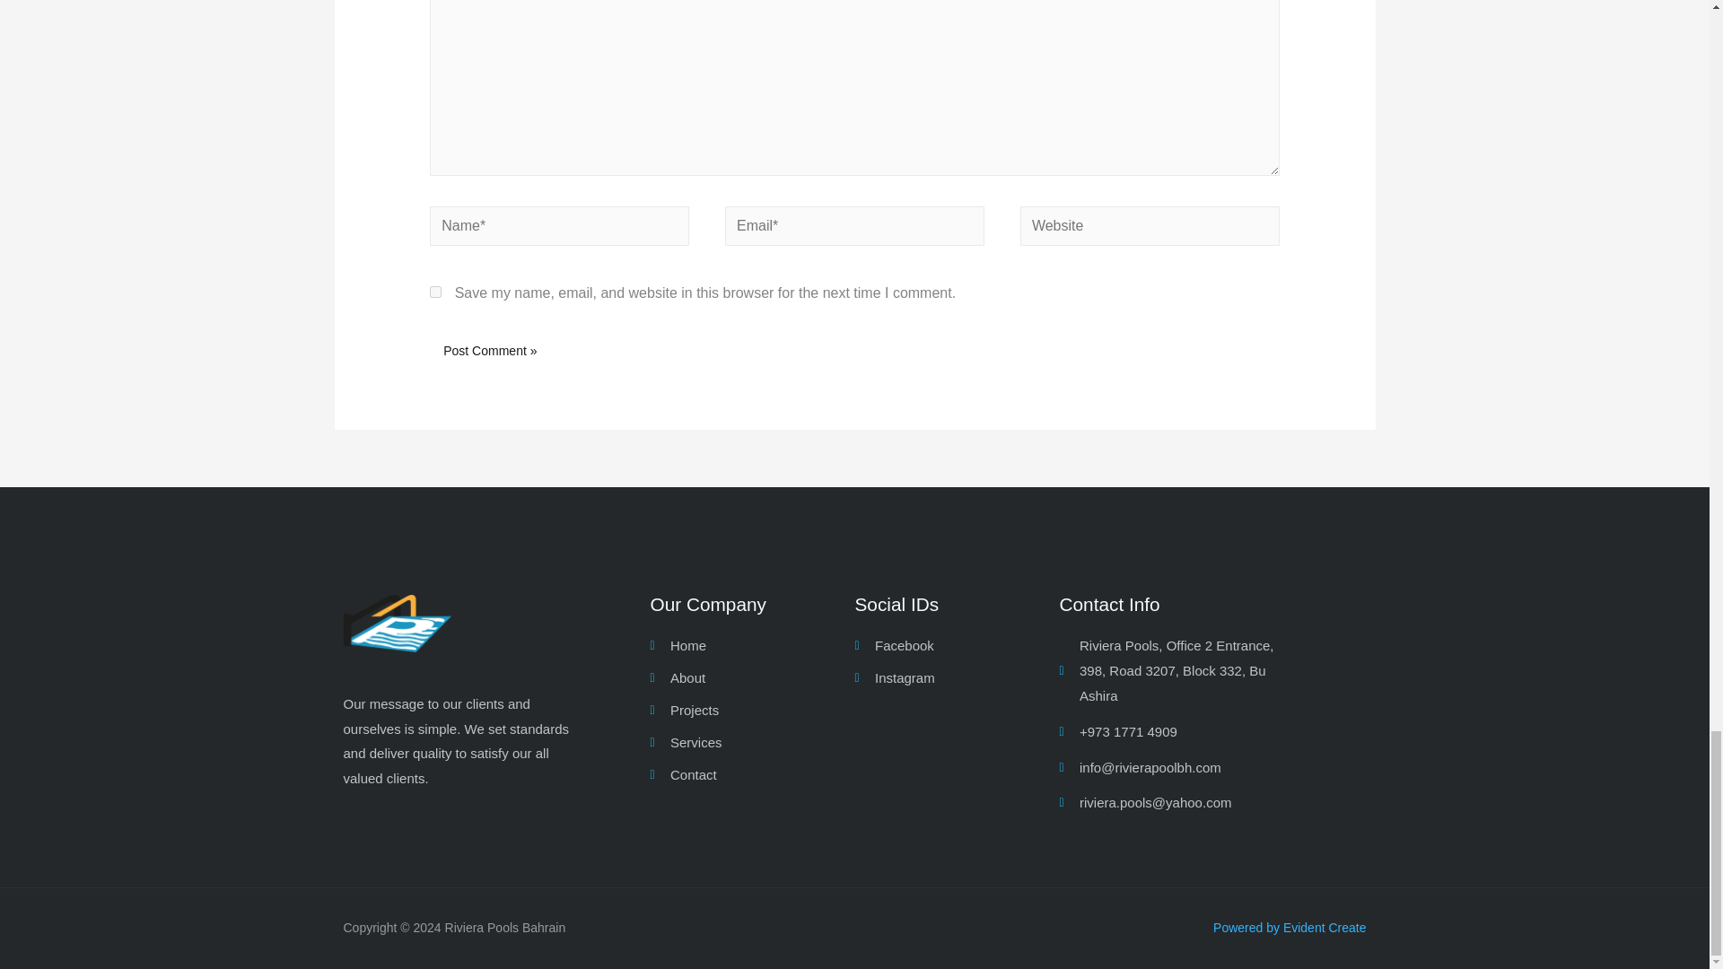  Describe the element at coordinates (752, 710) in the screenshot. I see `Projects` at that location.